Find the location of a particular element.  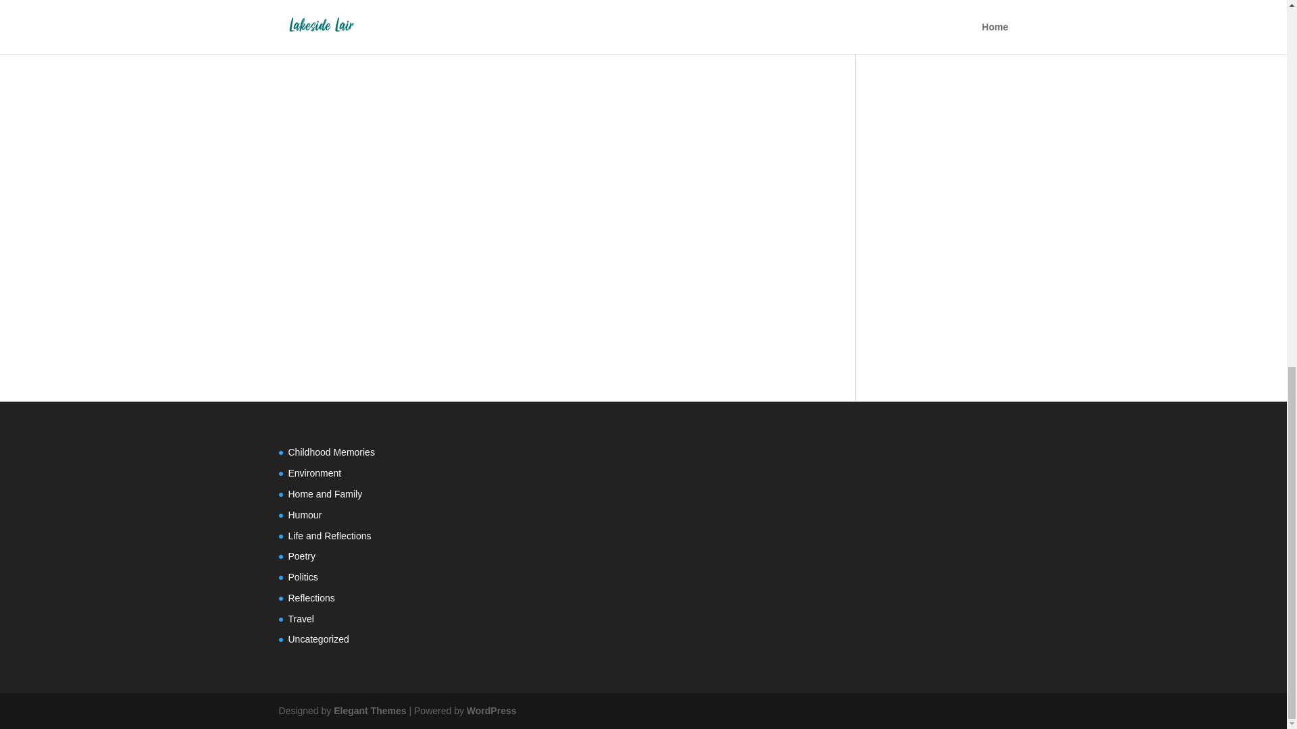

Reflections is located at coordinates (311, 598).